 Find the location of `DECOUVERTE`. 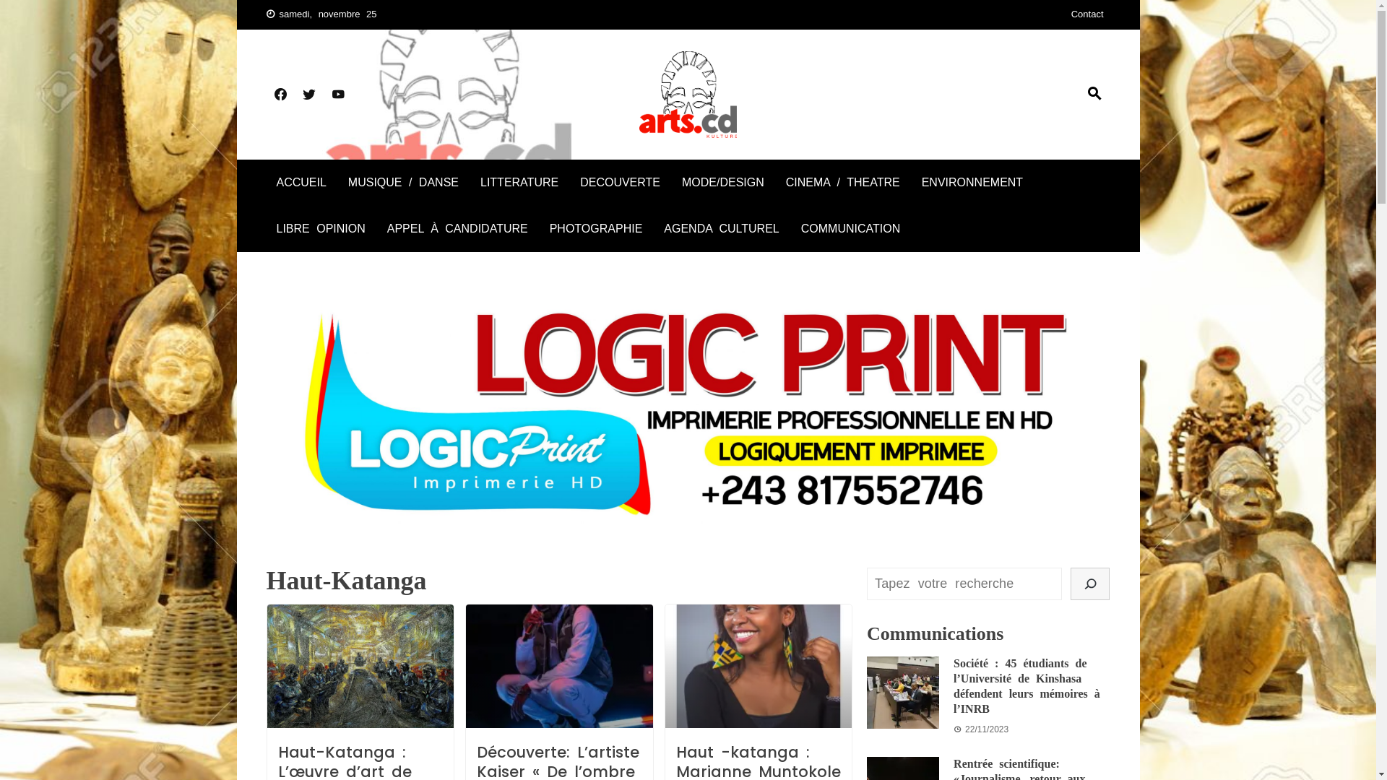

DECOUVERTE is located at coordinates (620, 183).